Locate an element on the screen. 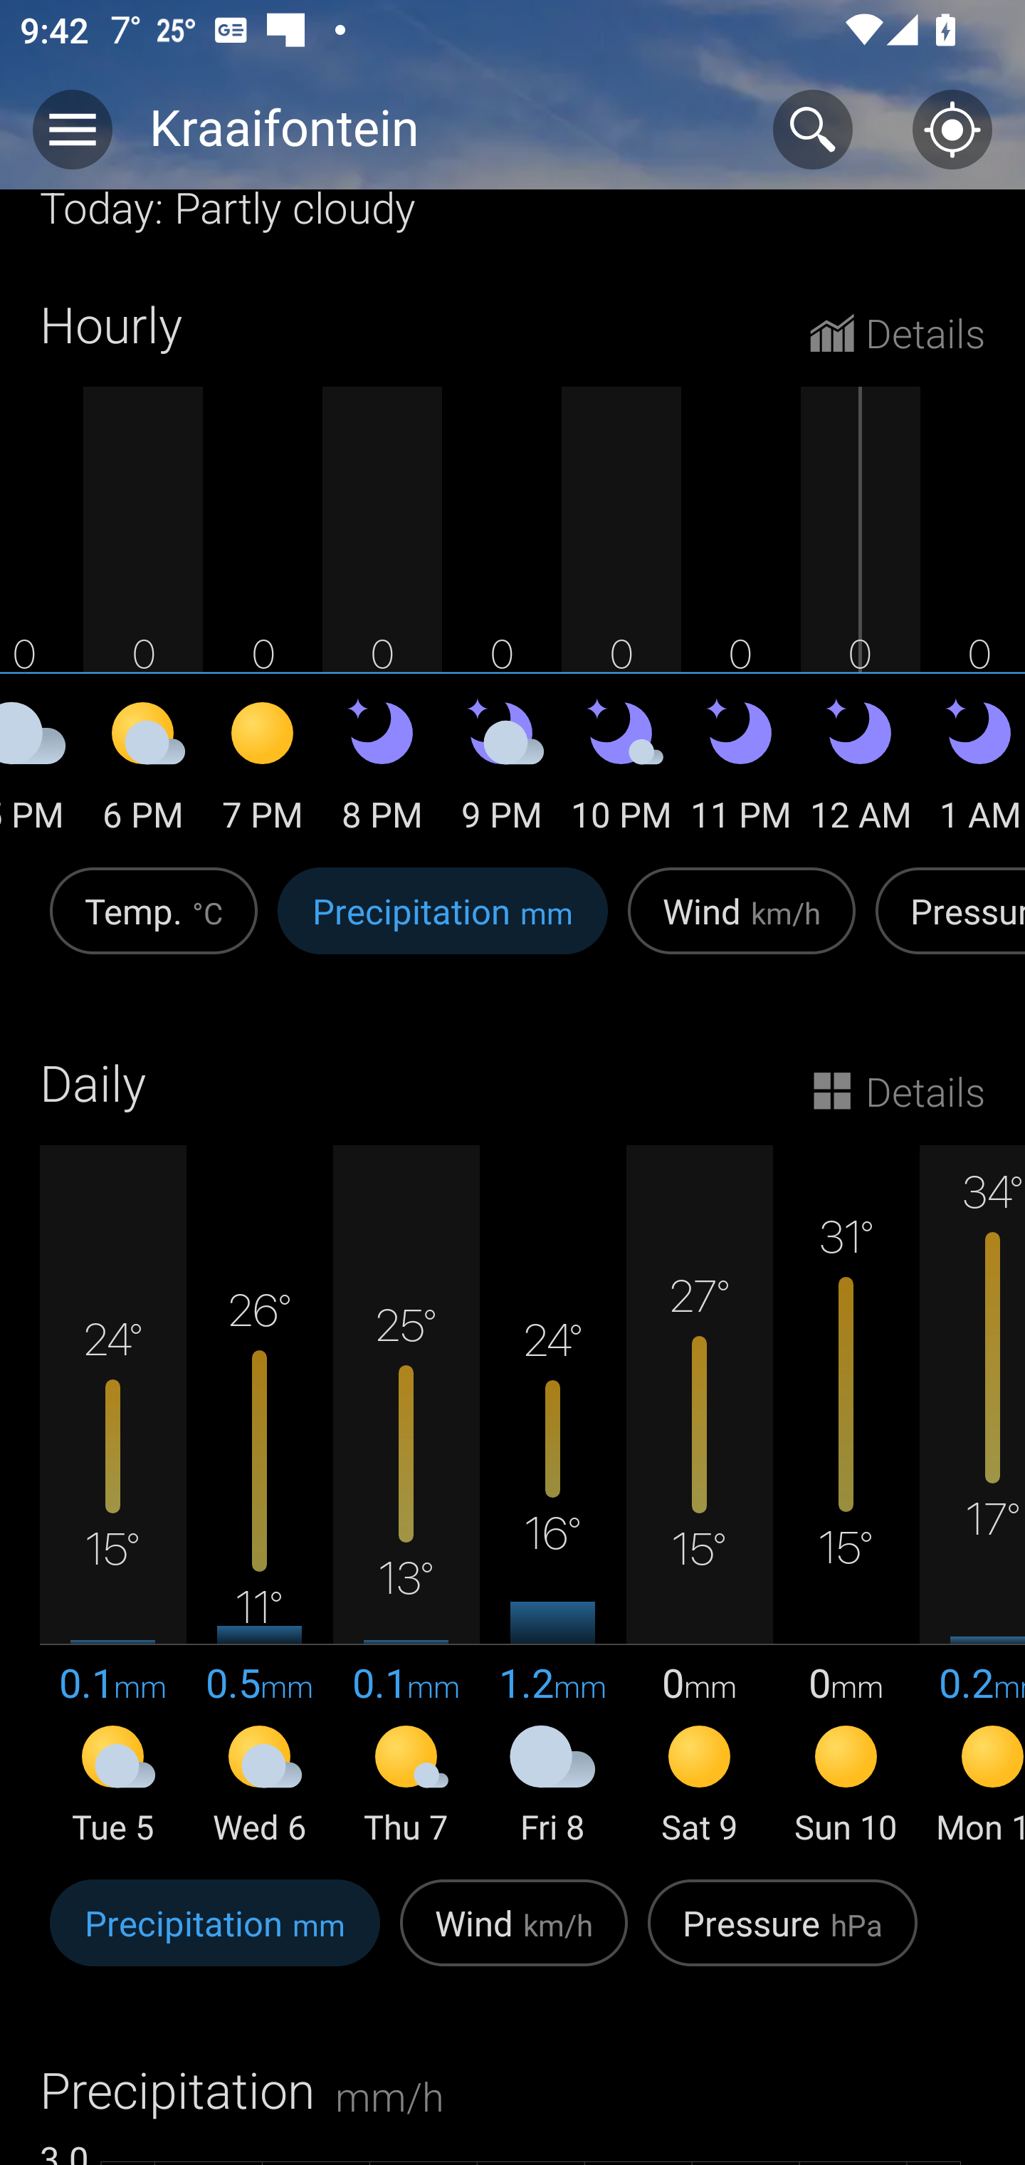 The width and height of the screenshot is (1025, 2165). 12 AM is located at coordinates (860, 771).